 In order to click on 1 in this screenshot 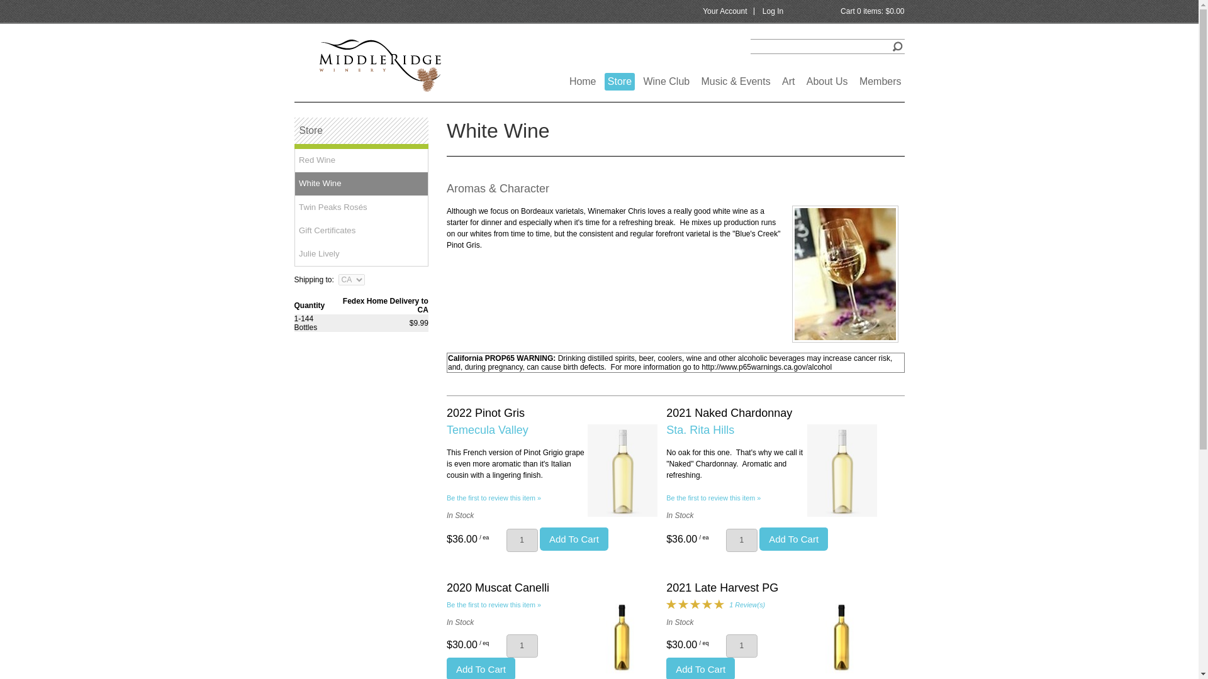, I will do `click(741, 646)`.